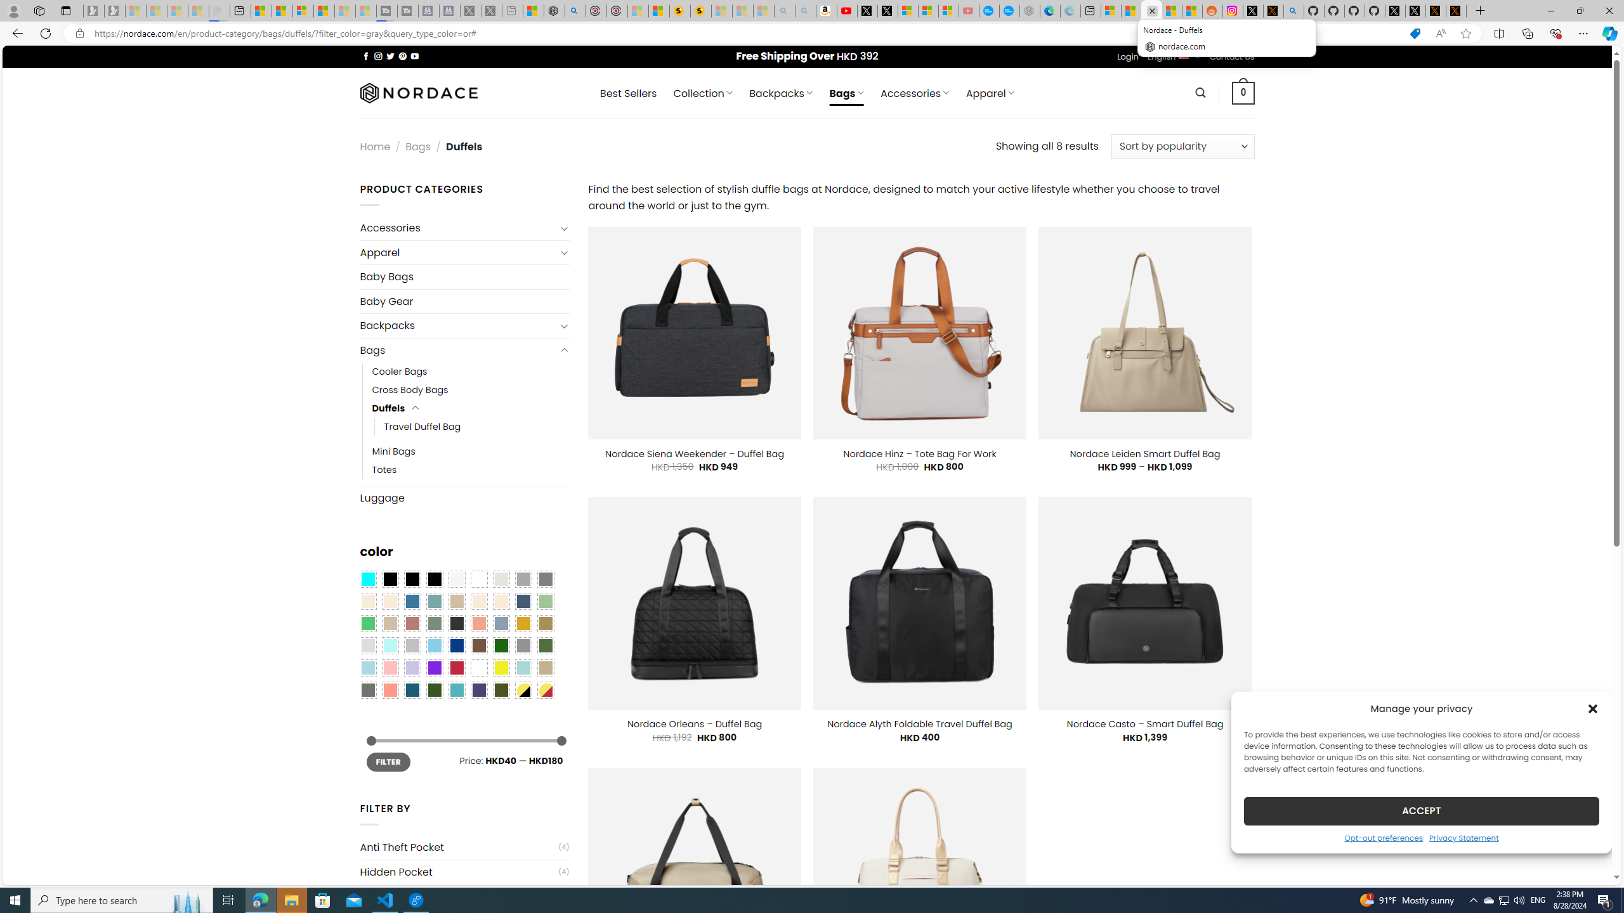 The width and height of the screenshot is (1624, 913). Describe the element at coordinates (400, 372) in the screenshot. I see `Cooler Bags` at that location.